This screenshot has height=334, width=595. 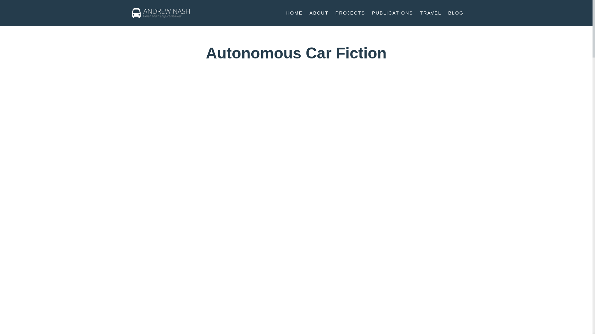 I want to click on BLOG, so click(x=456, y=18).